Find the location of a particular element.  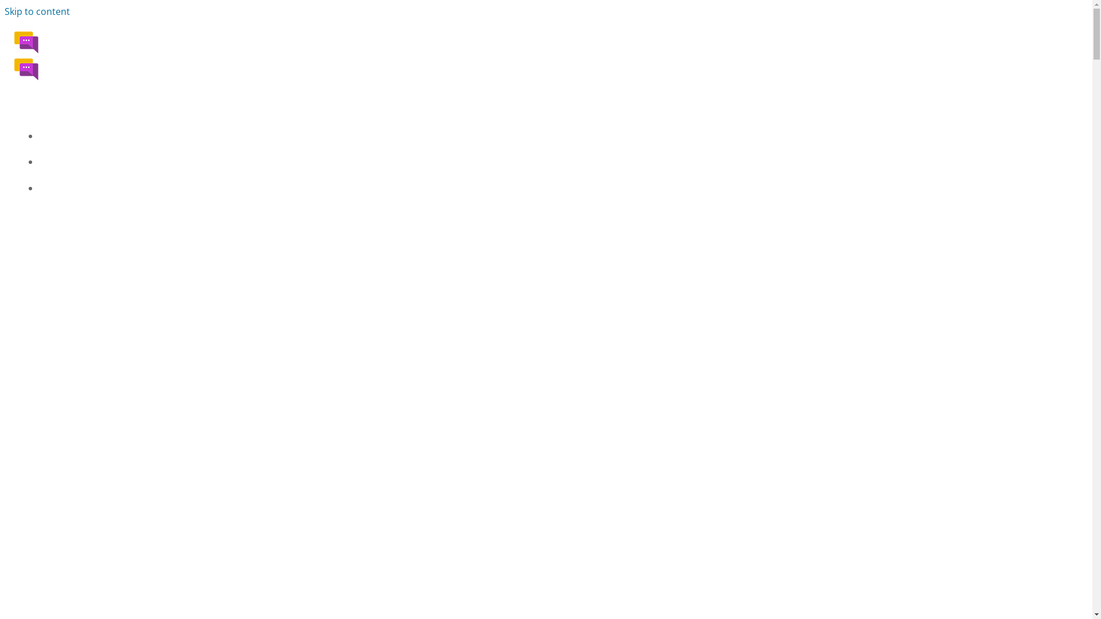

FAQ is located at coordinates (557, 163).